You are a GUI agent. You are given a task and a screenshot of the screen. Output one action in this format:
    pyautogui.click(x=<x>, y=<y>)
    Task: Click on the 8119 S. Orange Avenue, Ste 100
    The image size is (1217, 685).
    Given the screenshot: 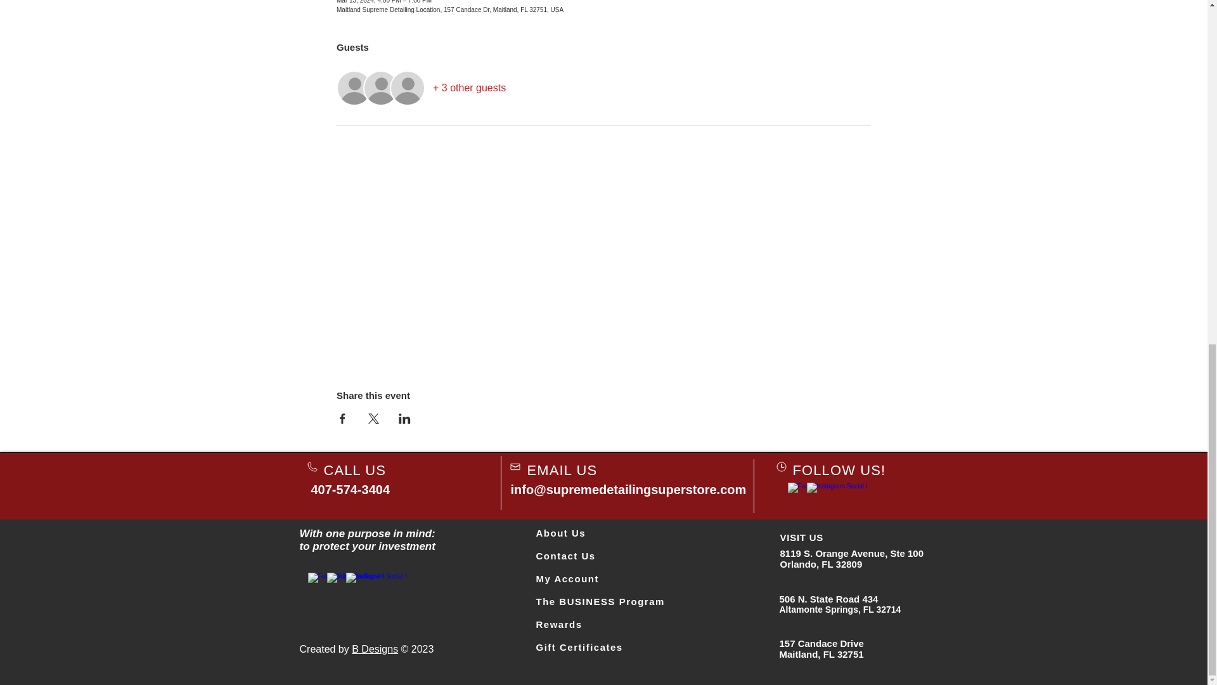 What is the action you would take?
    pyautogui.click(x=852, y=553)
    